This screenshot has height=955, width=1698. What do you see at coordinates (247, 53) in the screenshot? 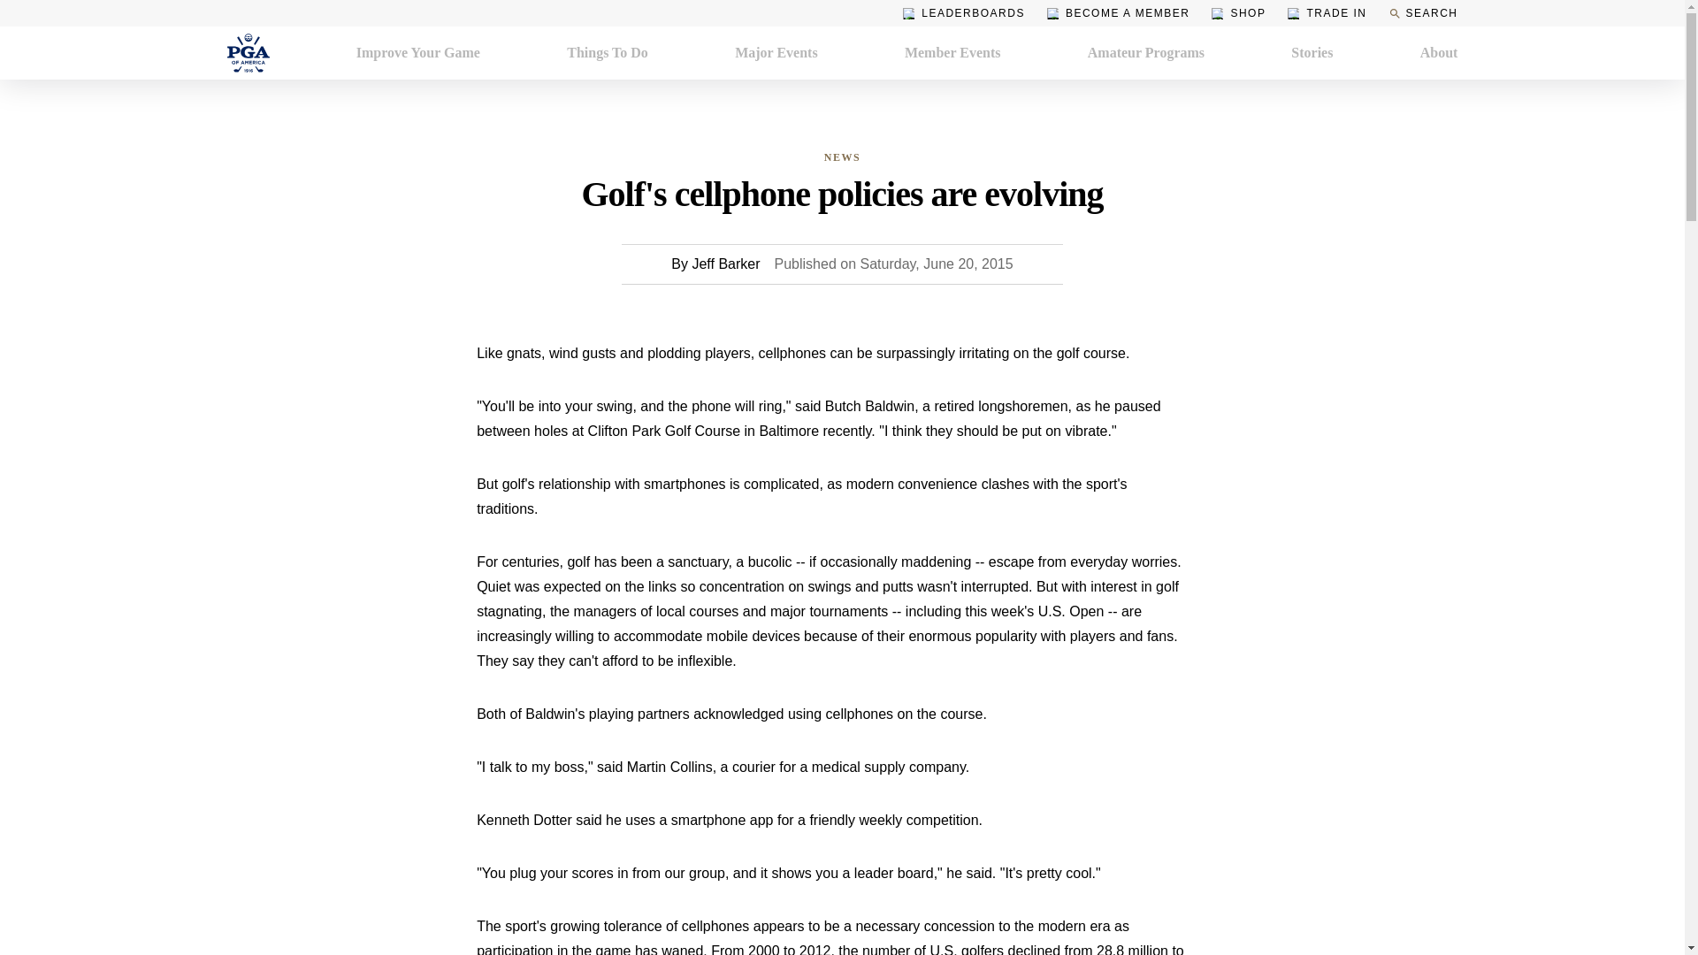
I see `PGA Home Page` at bounding box center [247, 53].